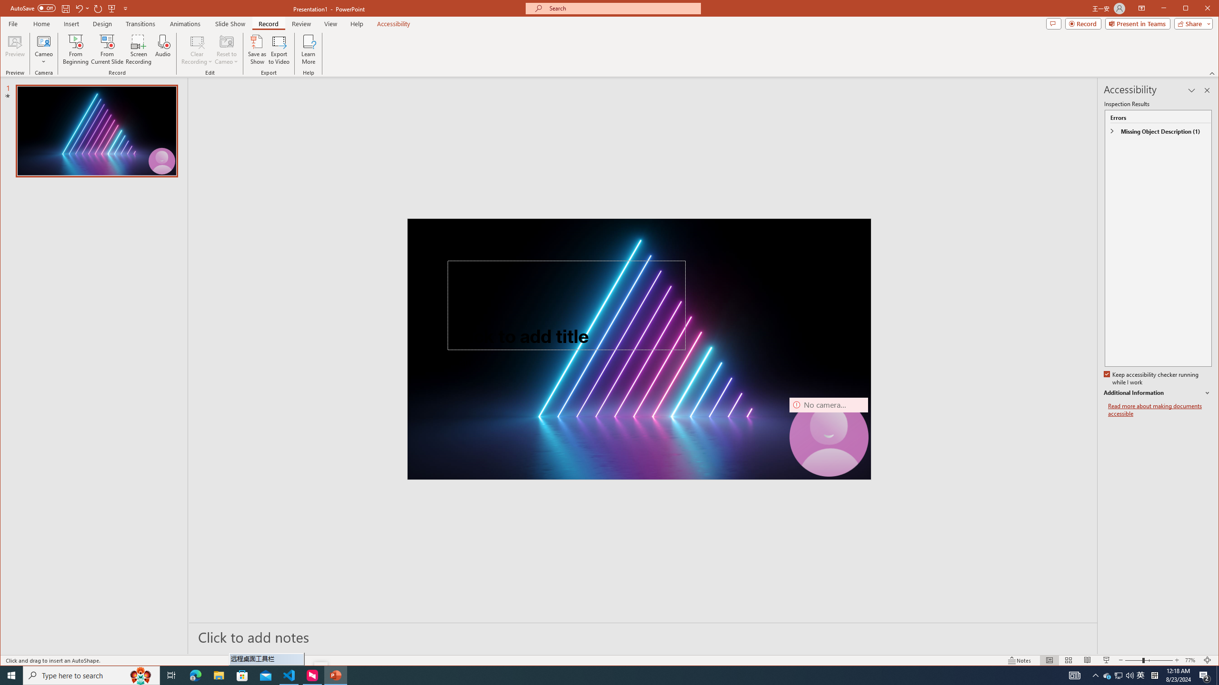 The width and height of the screenshot is (1219, 685). I want to click on Clear Recording, so click(197, 49).